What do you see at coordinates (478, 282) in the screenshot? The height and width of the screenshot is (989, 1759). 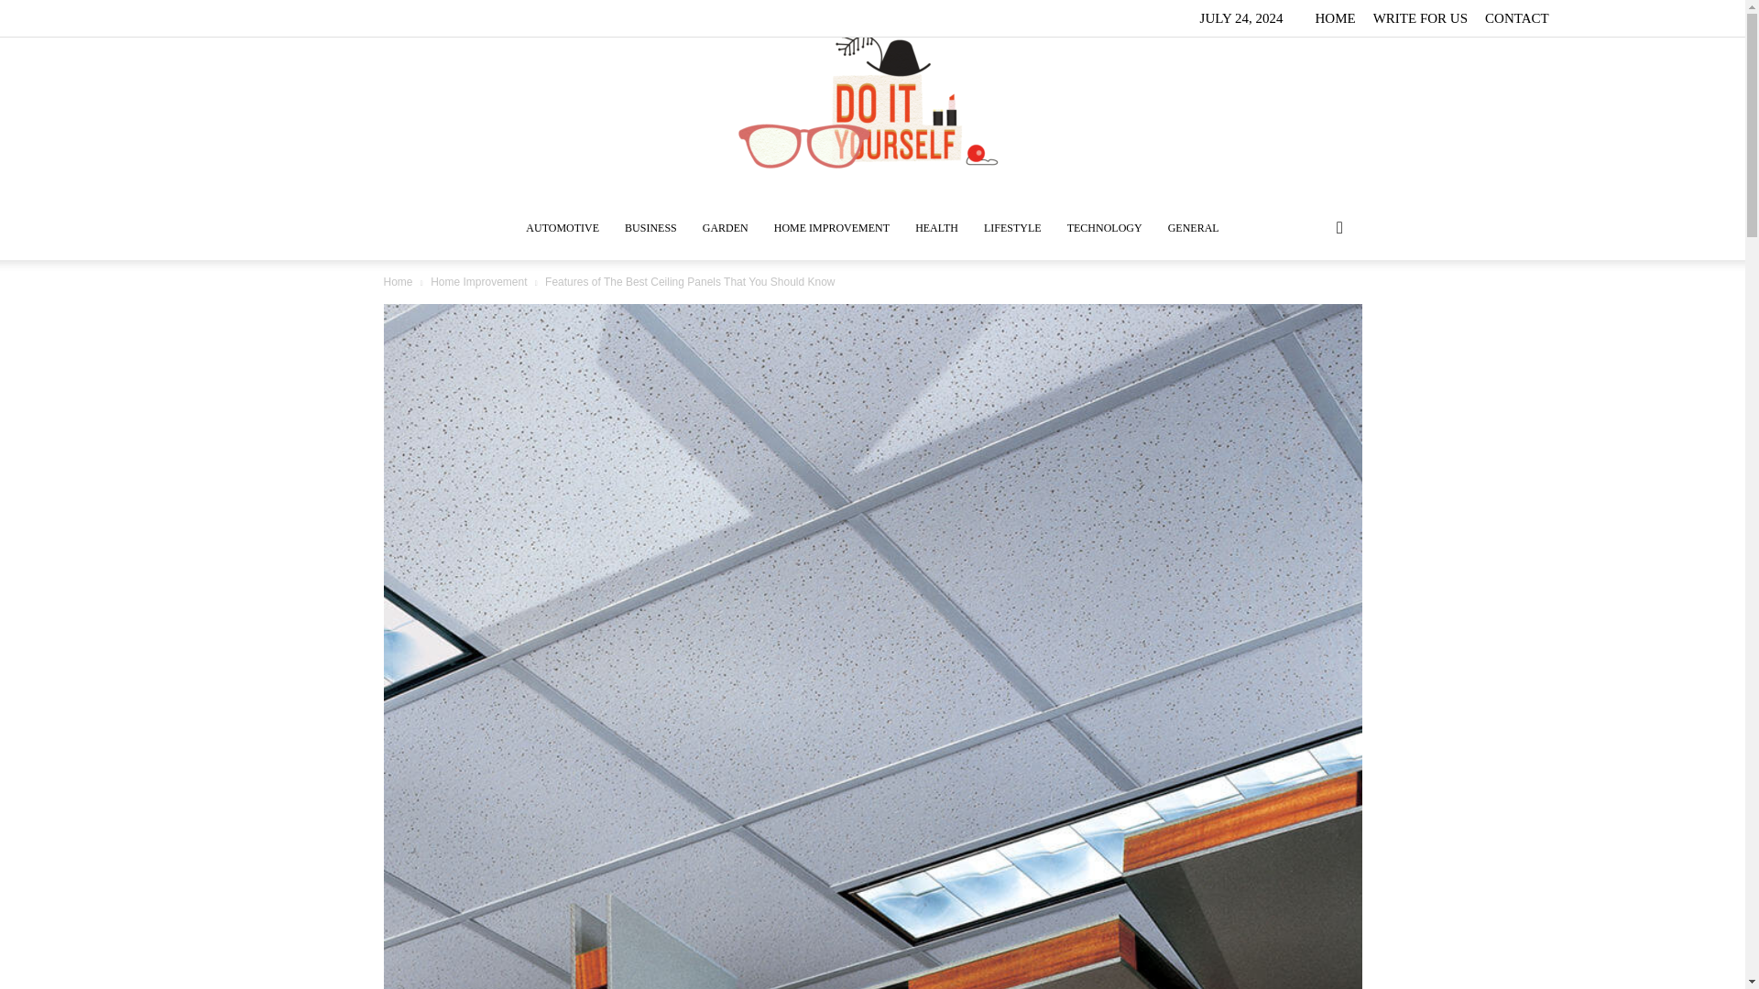 I see `View all posts in Home Improvement` at bounding box center [478, 282].